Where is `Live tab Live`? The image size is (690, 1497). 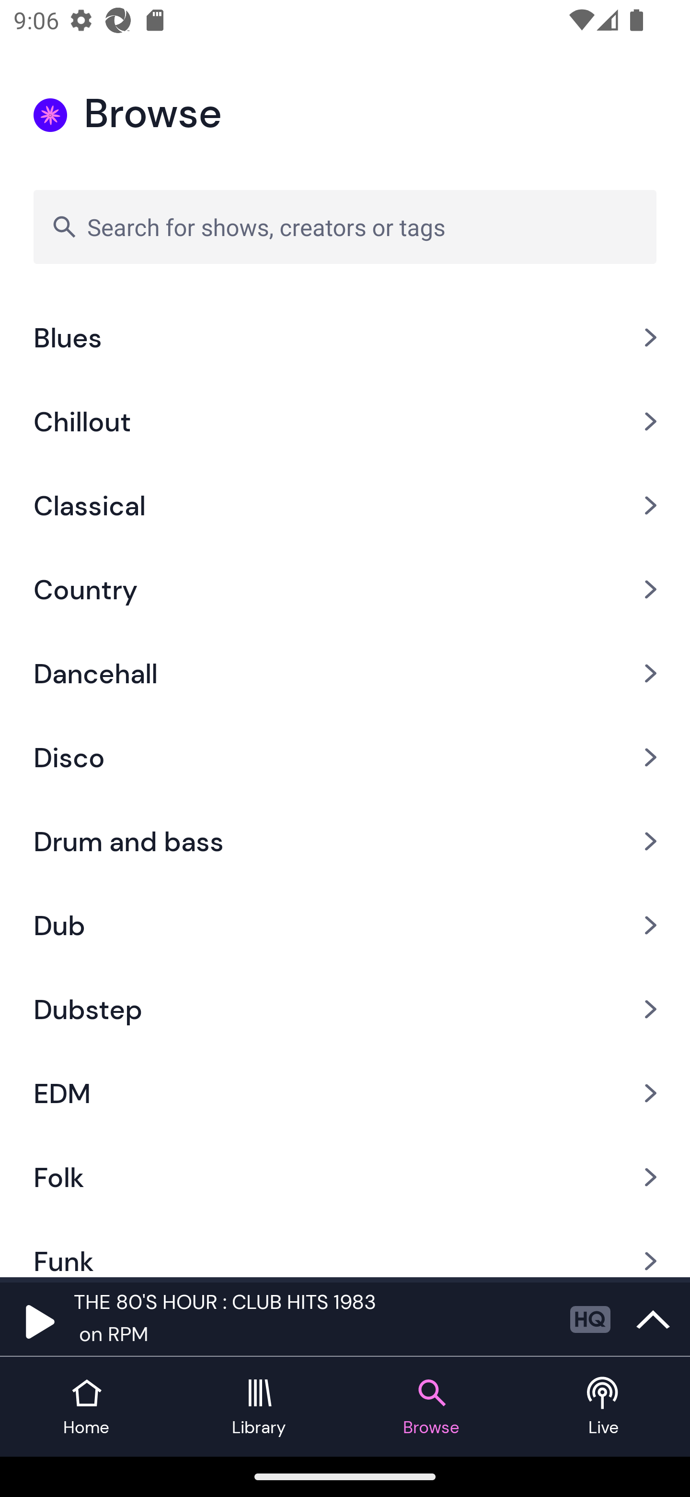
Live tab Live is located at coordinates (604, 1407).